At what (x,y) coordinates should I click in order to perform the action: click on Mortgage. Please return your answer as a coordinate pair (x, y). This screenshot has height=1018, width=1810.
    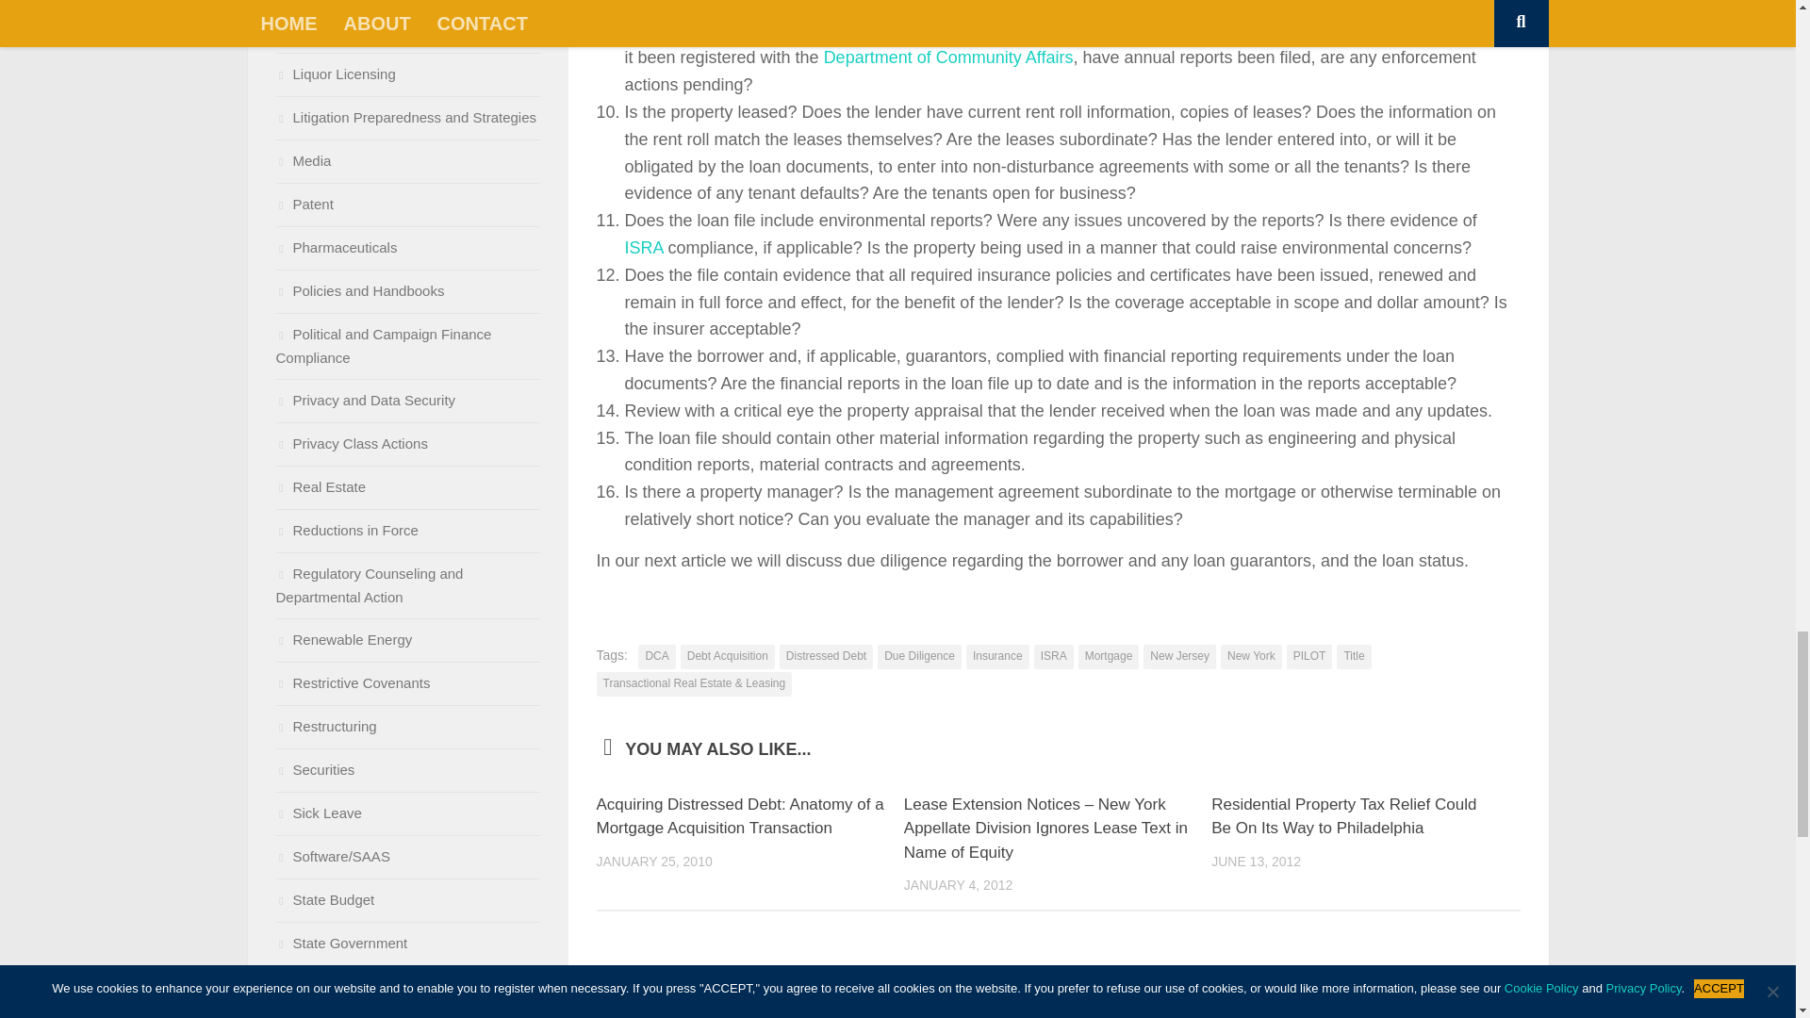
    Looking at the image, I should click on (1109, 656).